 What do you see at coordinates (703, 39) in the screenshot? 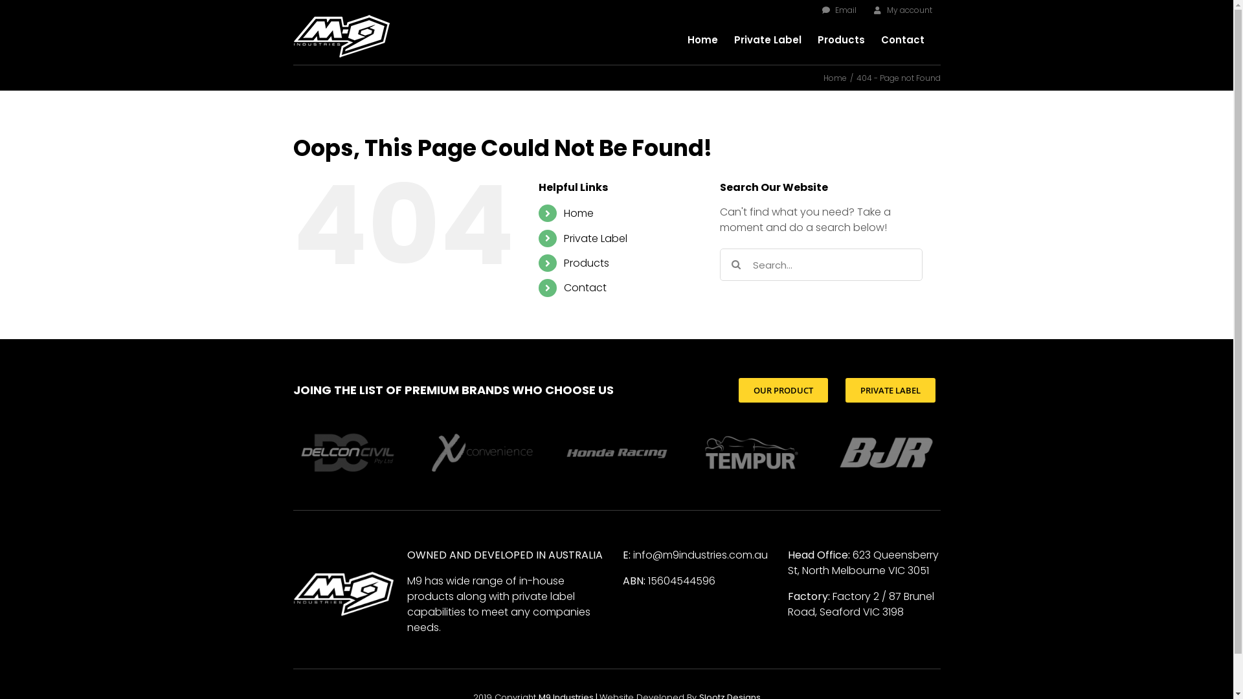
I see `Home` at bounding box center [703, 39].